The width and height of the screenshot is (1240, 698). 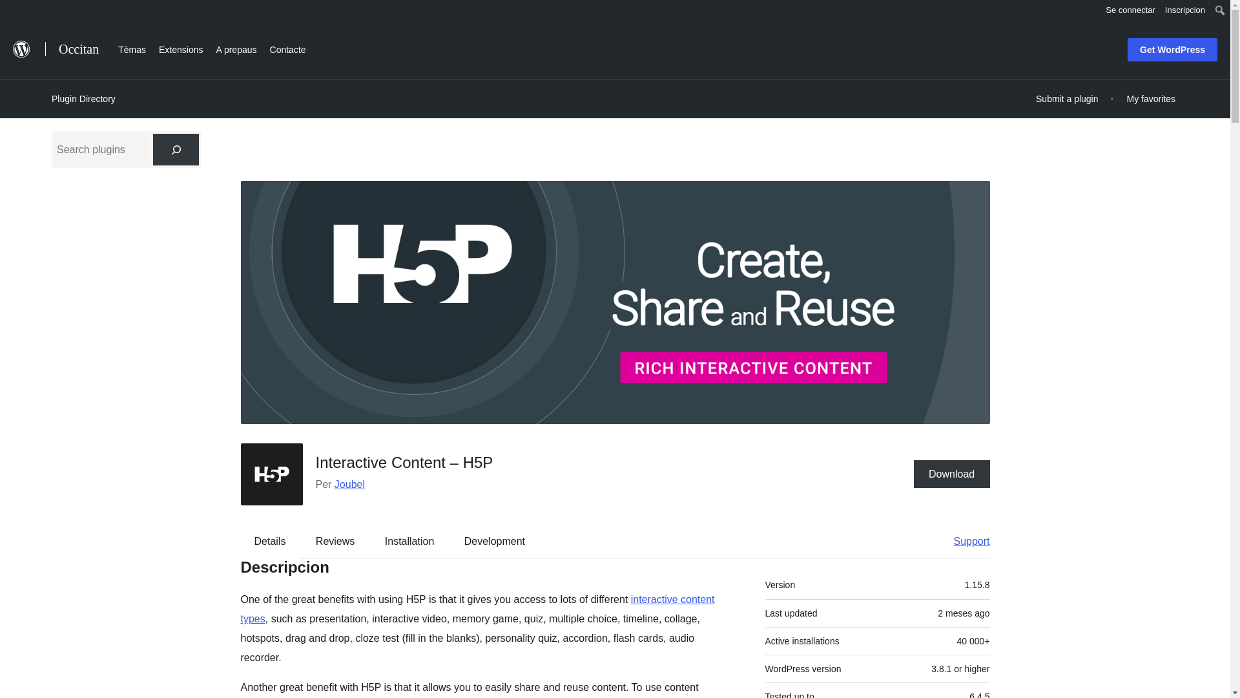 I want to click on Development, so click(x=495, y=542).